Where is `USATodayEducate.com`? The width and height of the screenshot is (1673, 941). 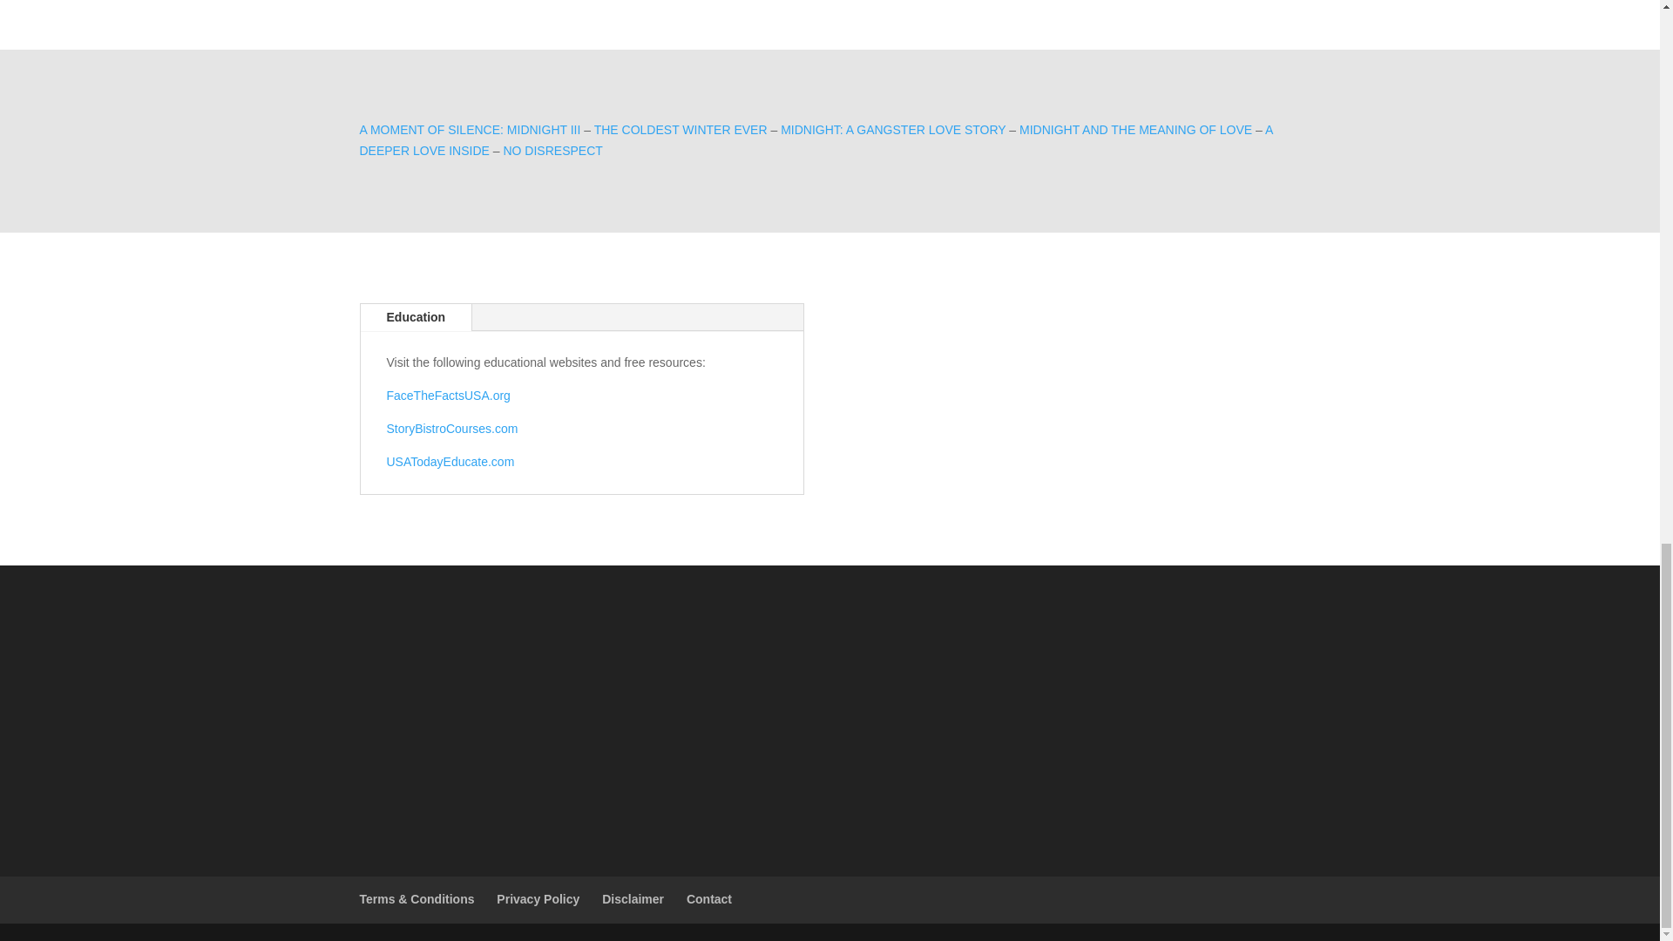 USATodayEducate.com is located at coordinates (450, 461).